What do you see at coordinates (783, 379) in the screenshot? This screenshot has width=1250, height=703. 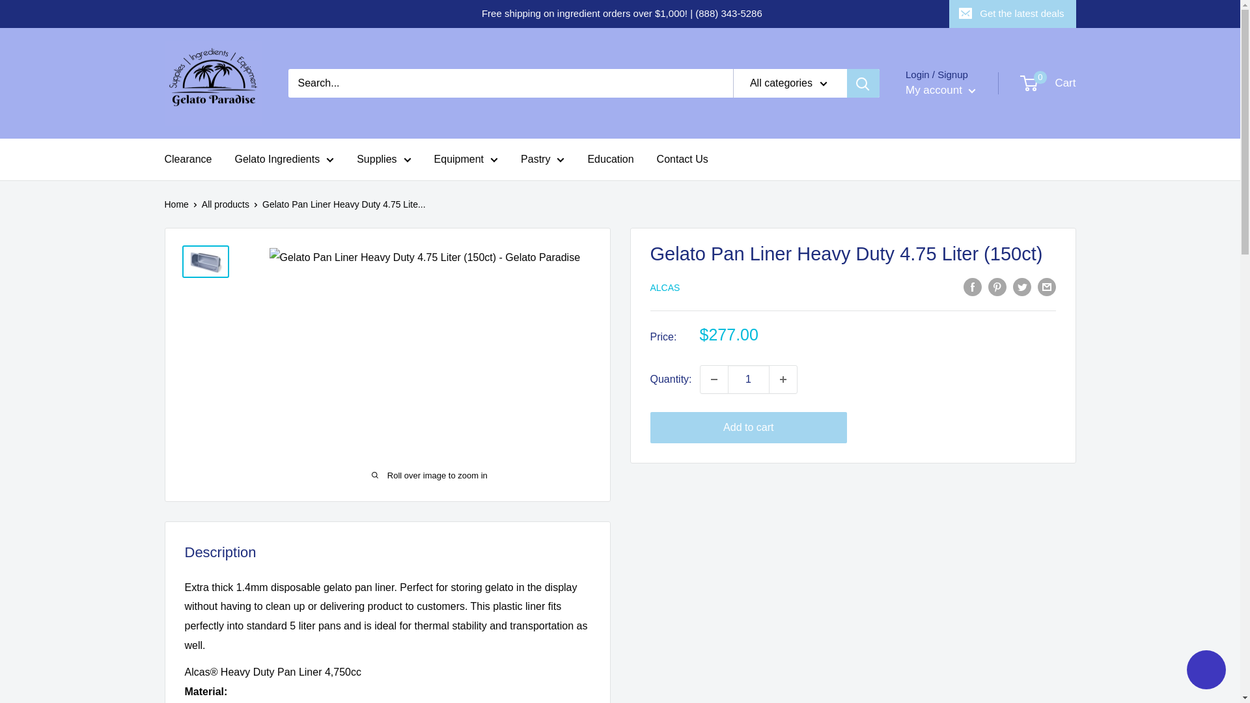 I see `Increase quantity by 1` at bounding box center [783, 379].